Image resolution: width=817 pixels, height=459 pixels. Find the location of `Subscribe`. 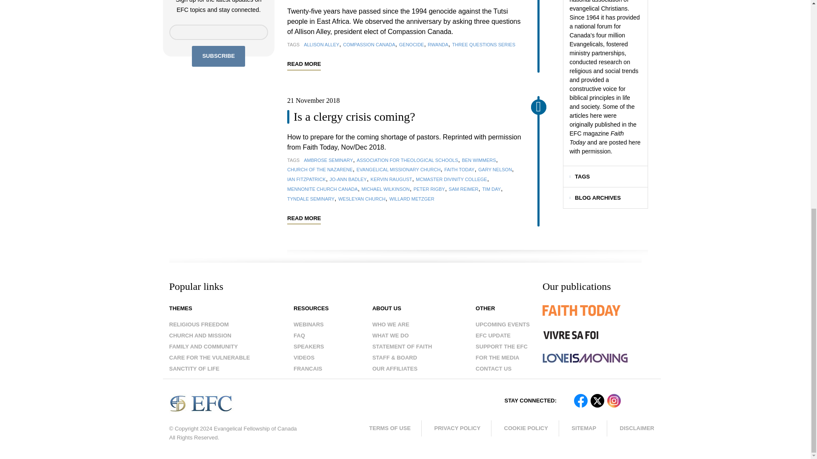

Subscribe is located at coordinates (219, 56).